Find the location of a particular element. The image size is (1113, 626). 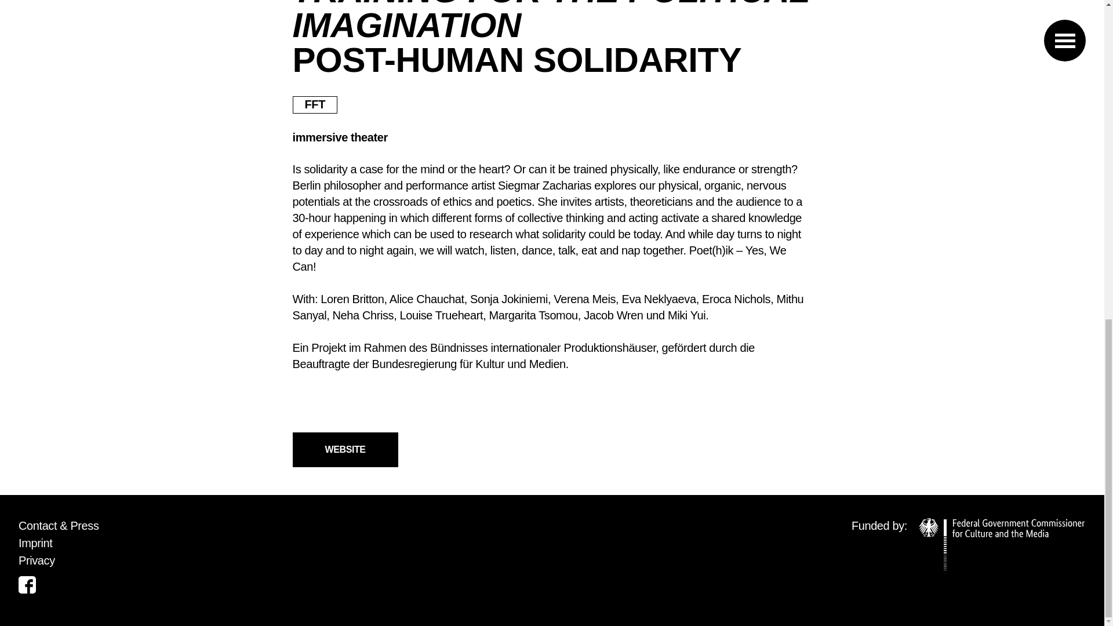

Imprint is located at coordinates (35, 543).